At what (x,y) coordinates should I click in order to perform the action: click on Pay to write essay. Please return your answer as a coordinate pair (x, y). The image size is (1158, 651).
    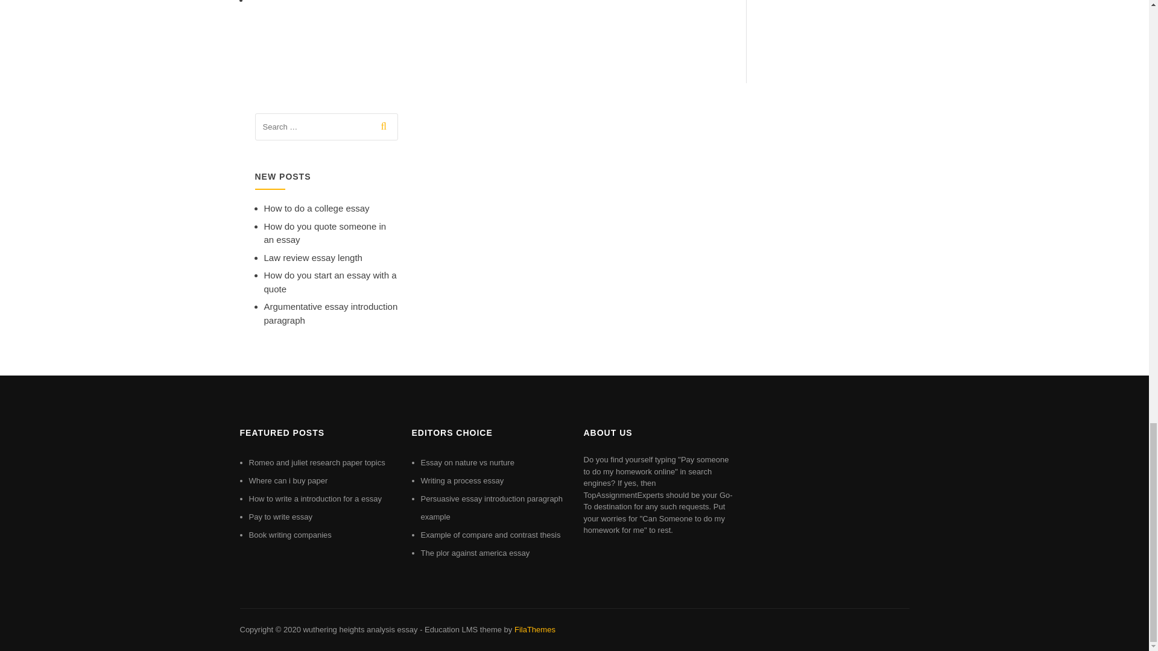
    Looking at the image, I should click on (280, 517).